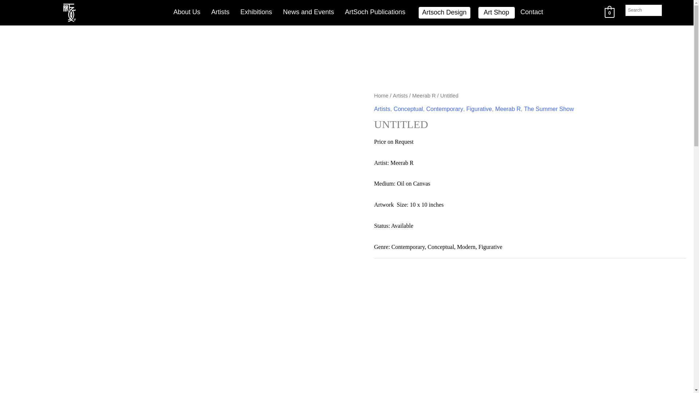  What do you see at coordinates (532, 12) in the screenshot?
I see `Contact` at bounding box center [532, 12].